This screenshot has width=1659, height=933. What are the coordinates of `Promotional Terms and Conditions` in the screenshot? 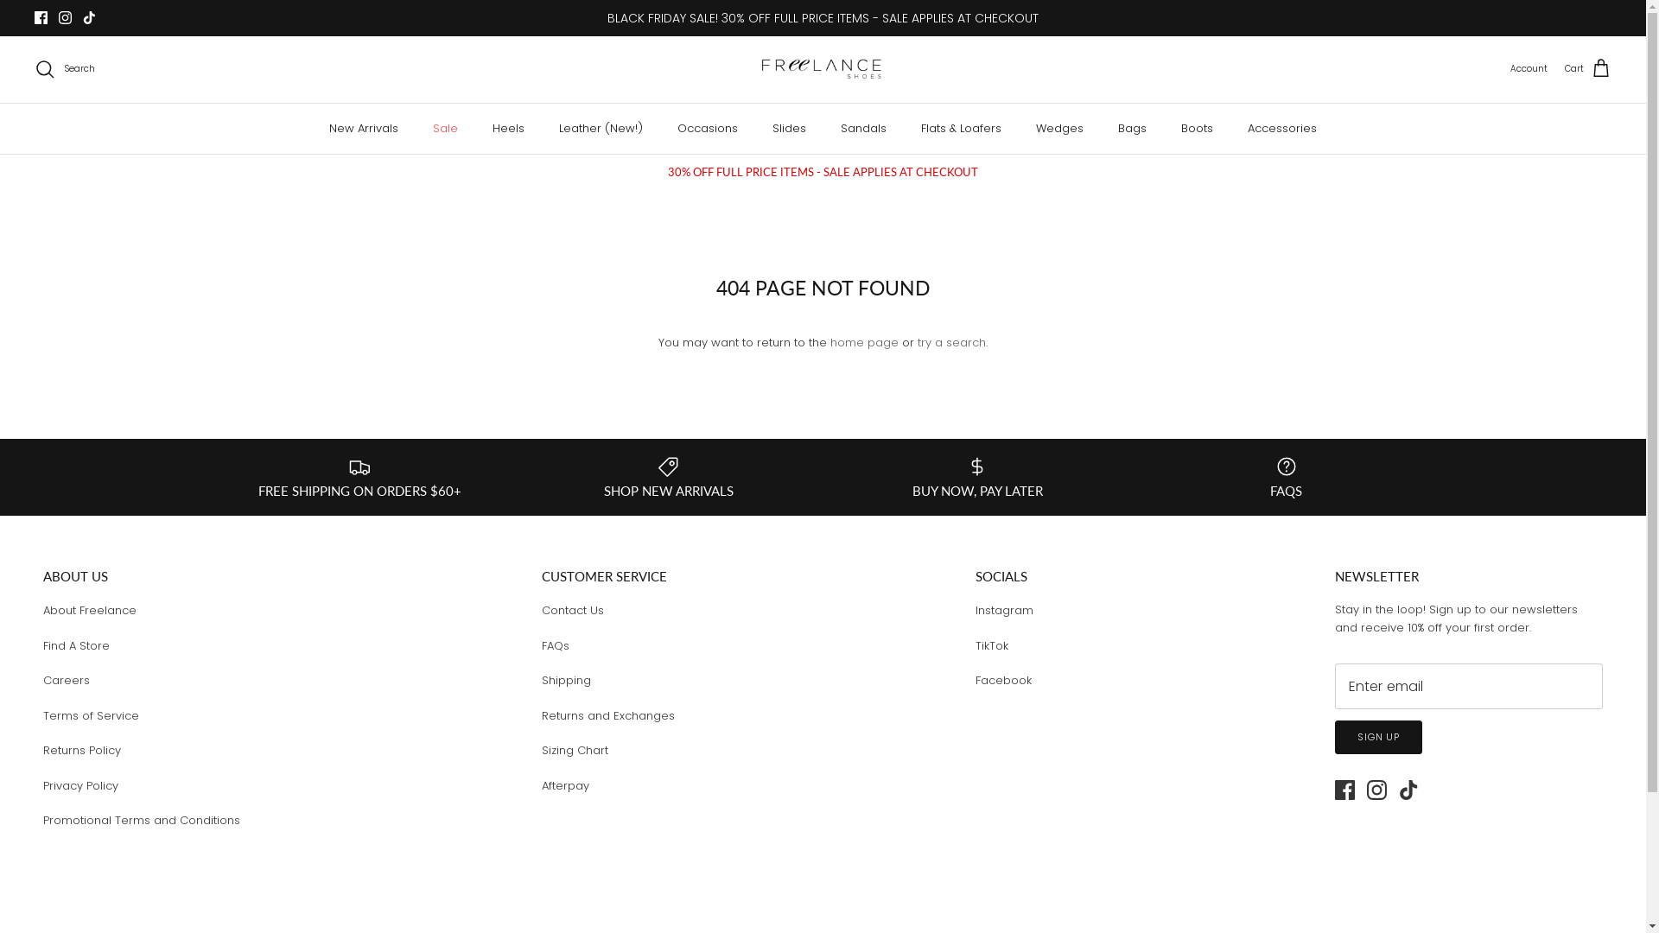 It's located at (142, 821).